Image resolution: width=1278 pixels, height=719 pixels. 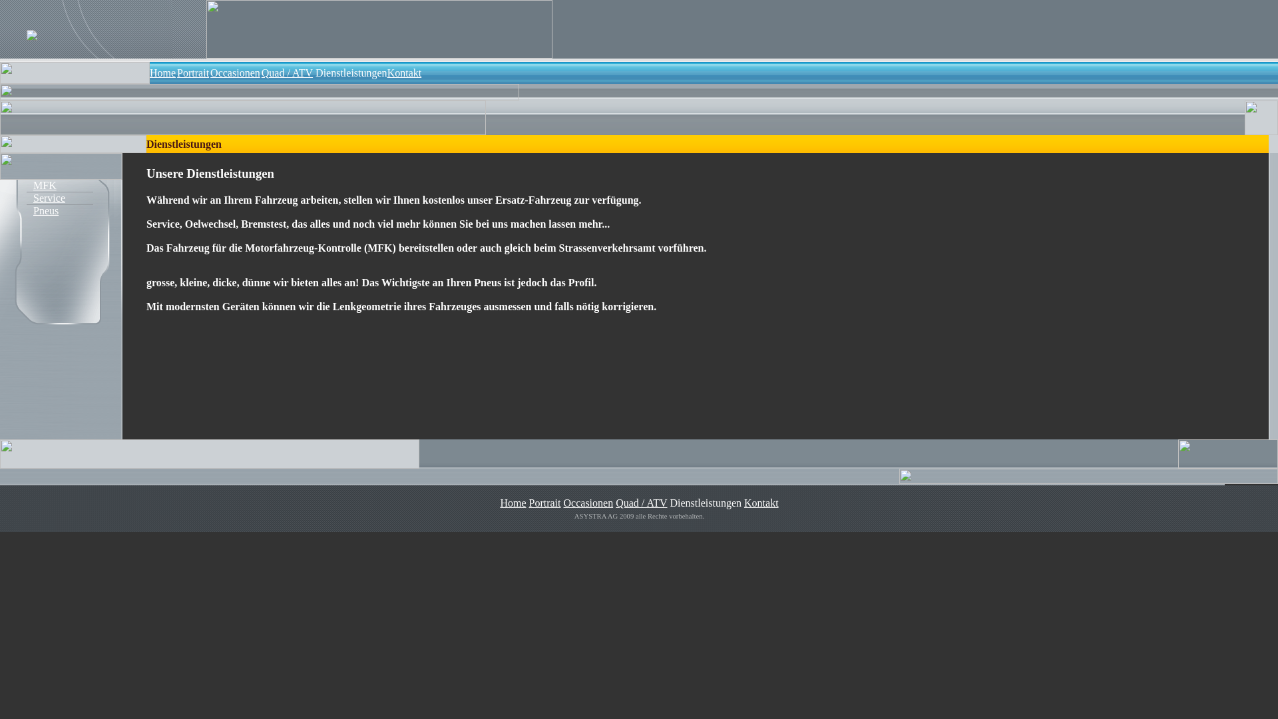 What do you see at coordinates (405, 72) in the screenshot?
I see `Kontakt` at bounding box center [405, 72].